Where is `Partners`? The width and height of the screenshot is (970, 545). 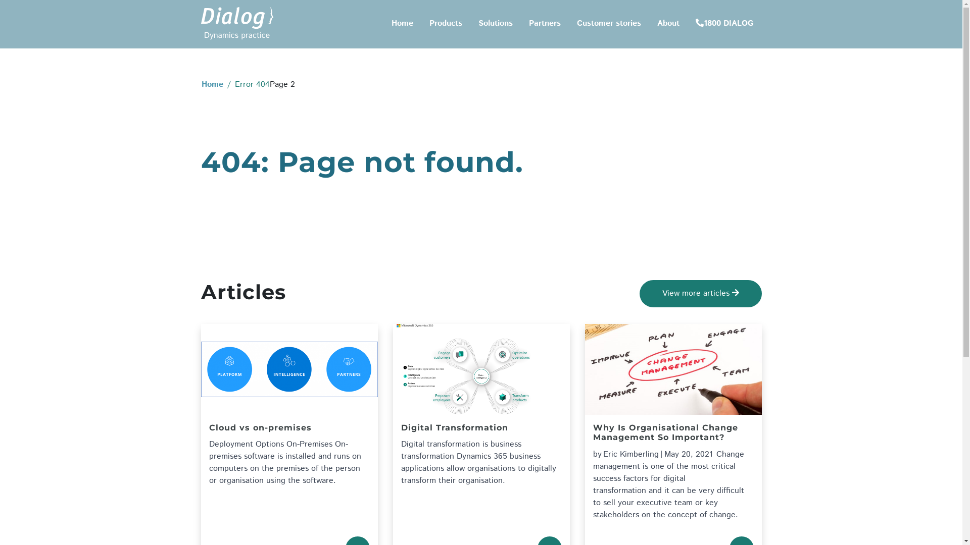
Partners is located at coordinates (545, 24).